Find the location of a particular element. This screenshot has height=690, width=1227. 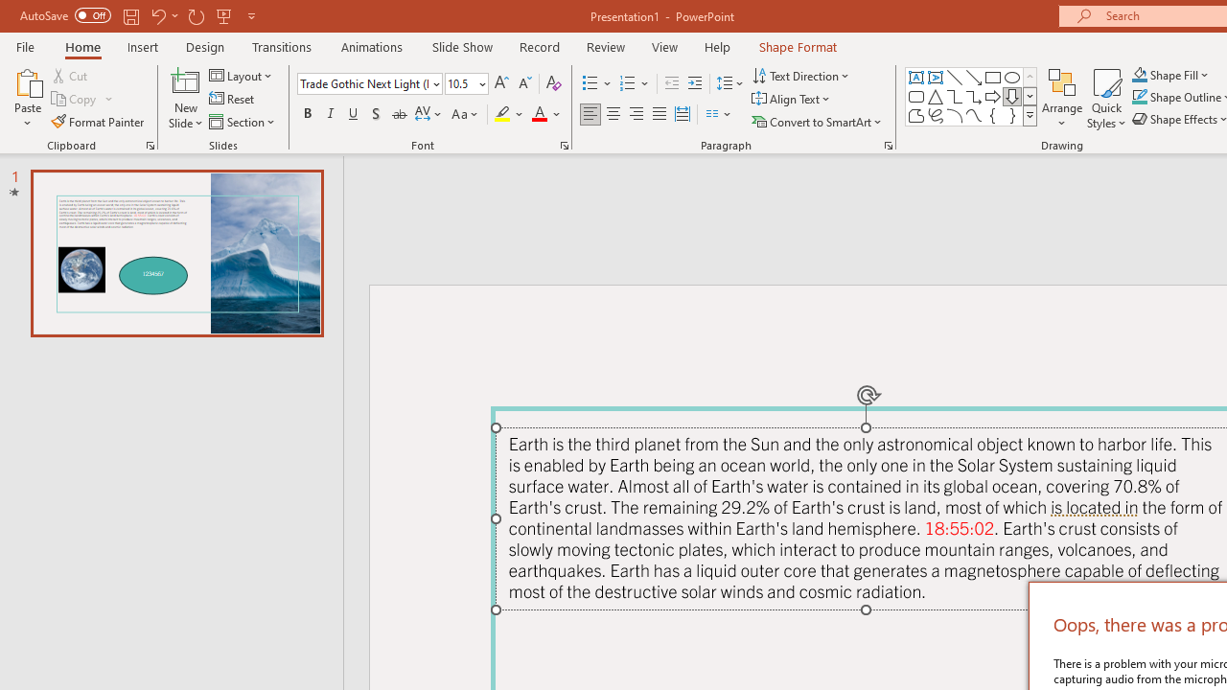

Insert is located at coordinates (144, 46).